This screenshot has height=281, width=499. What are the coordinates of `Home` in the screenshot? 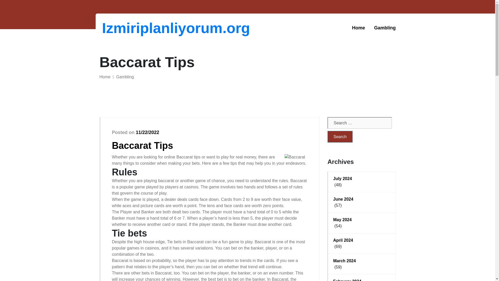 It's located at (105, 77).